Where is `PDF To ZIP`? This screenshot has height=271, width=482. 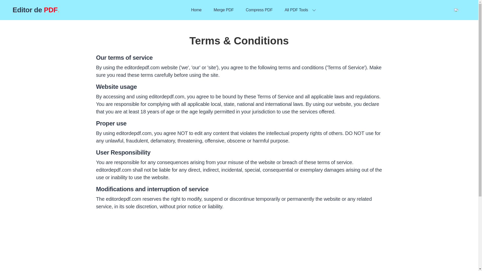 PDF To ZIP is located at coordinates (336, 121).